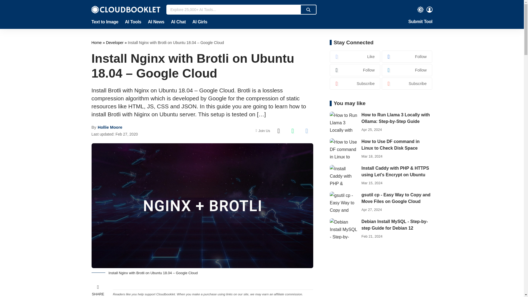 The height and width of the screenshot is (297, 528). I want to click on AI Chat, so click(178, 22).